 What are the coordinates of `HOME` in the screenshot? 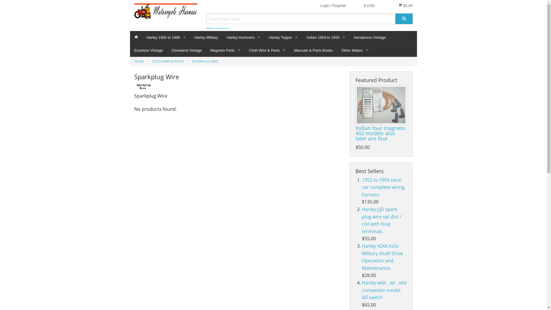 It's located at (139, 61).